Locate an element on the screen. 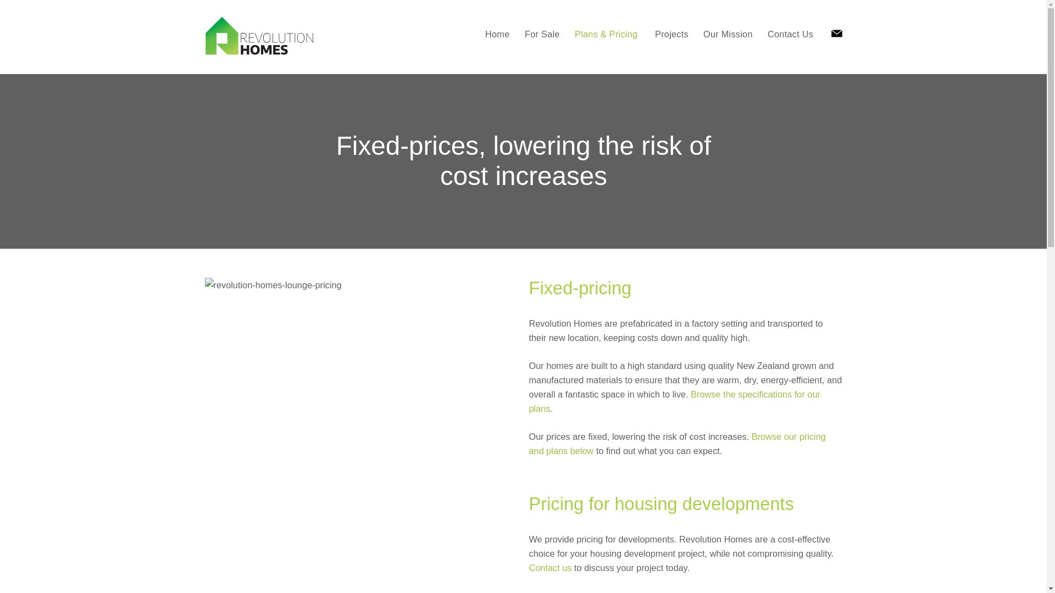 The height and width of the screenshot is (593, 1055). Projects is located at coordinates (674, 35).